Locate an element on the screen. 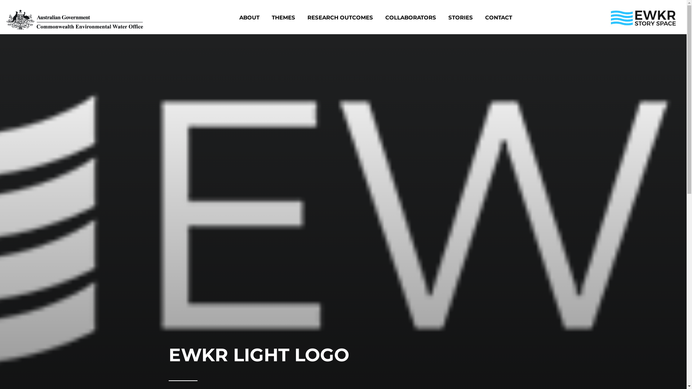 Image resolution: width=692 pixels, height=389 pixels. THEMES is located at coordinates (283, 17).